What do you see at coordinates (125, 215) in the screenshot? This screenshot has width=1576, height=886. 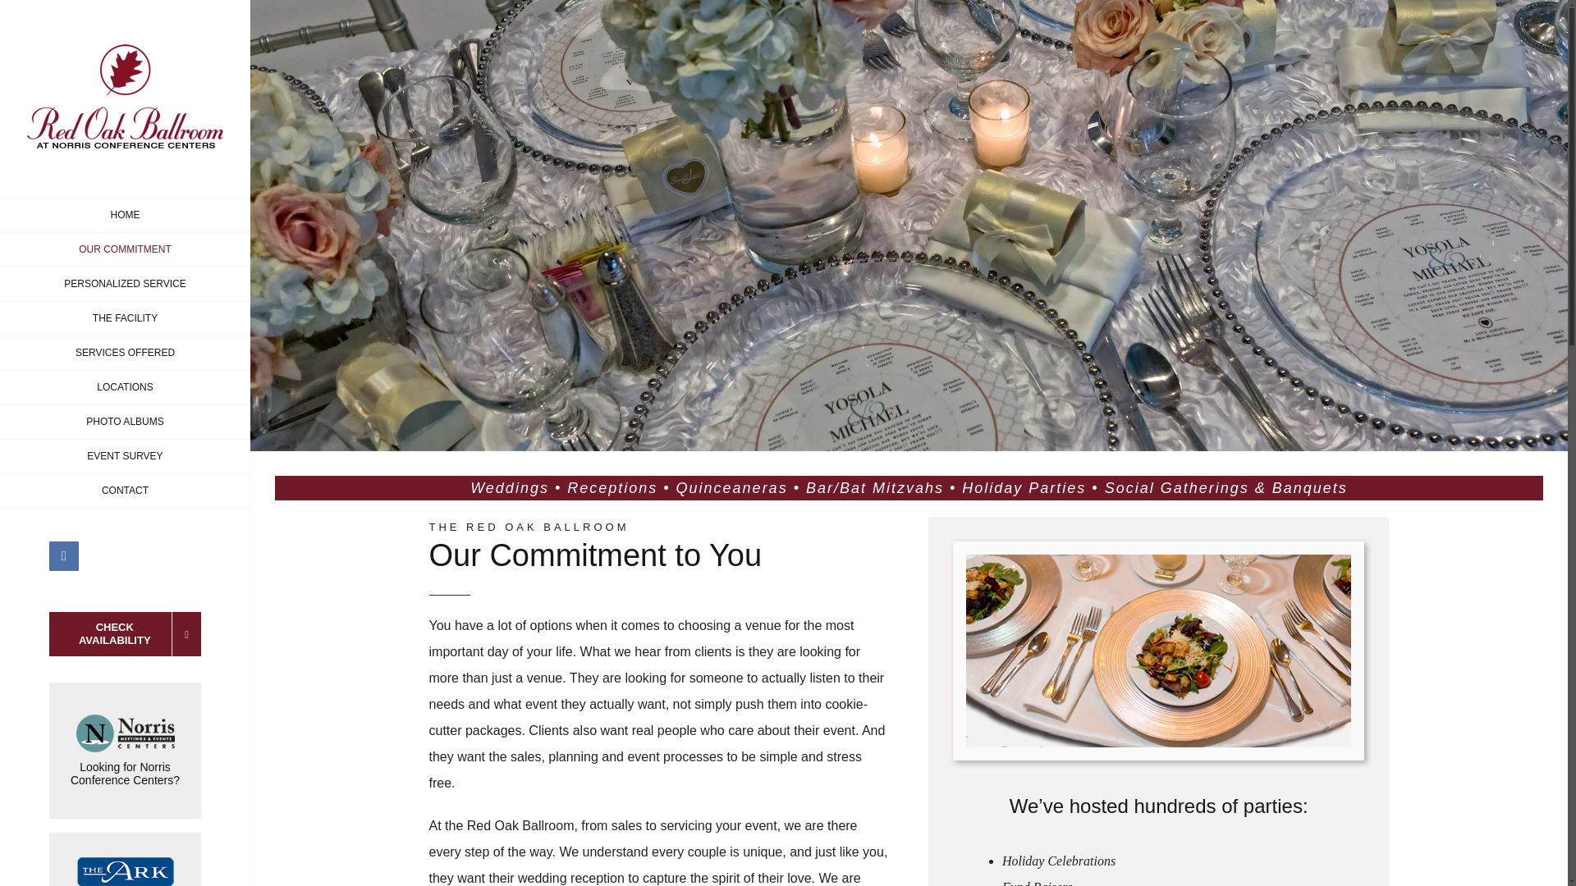 I see `HOME` at bounding box center [125, 215].